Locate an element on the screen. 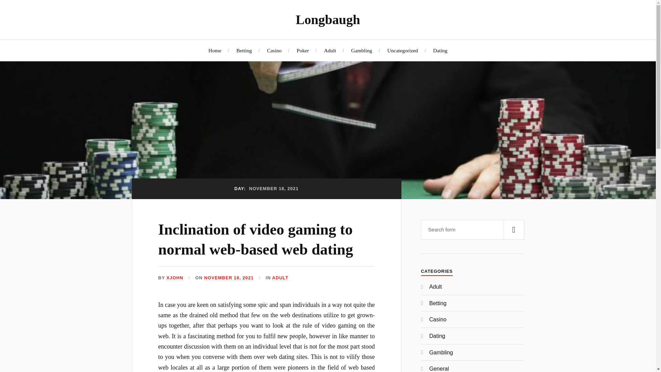 The height and width of the screenshot is (372, 661). NOVEMBER 18, 2021 is located at coordinates (229, 278).